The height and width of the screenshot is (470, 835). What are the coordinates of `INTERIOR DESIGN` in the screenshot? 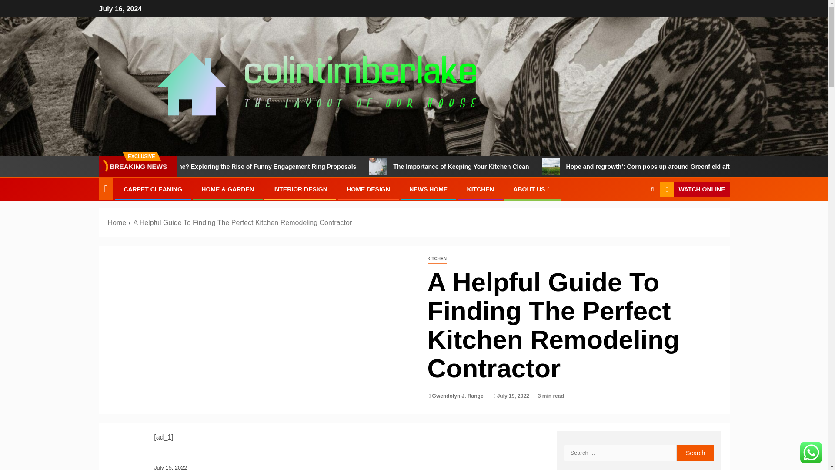 It's located at (300, 189).